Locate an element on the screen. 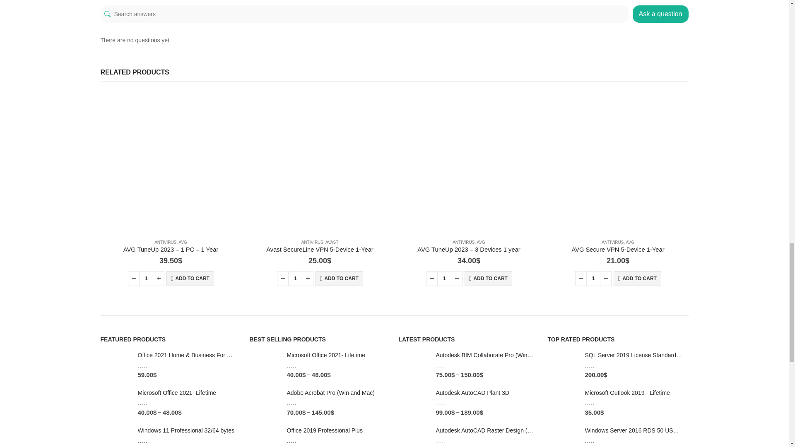 The height and width of the screenshot is (447, 795). 4.88 is located at coordinates (151, 402).